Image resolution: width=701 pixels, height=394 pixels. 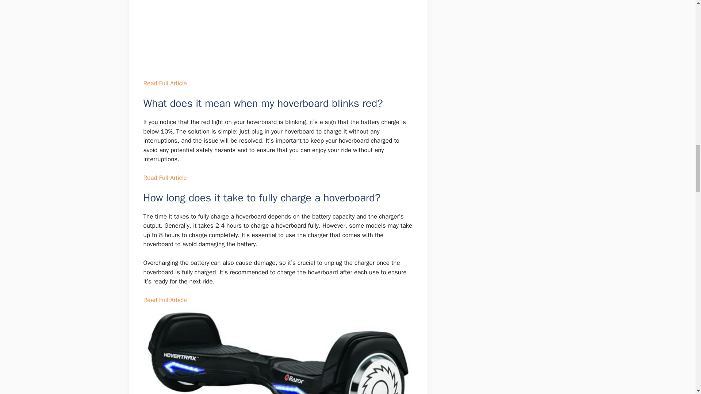 What do you see at coordinates (164, 83) in the screenshot?
I see `Read Full Article` at bounding box center [164, 83].